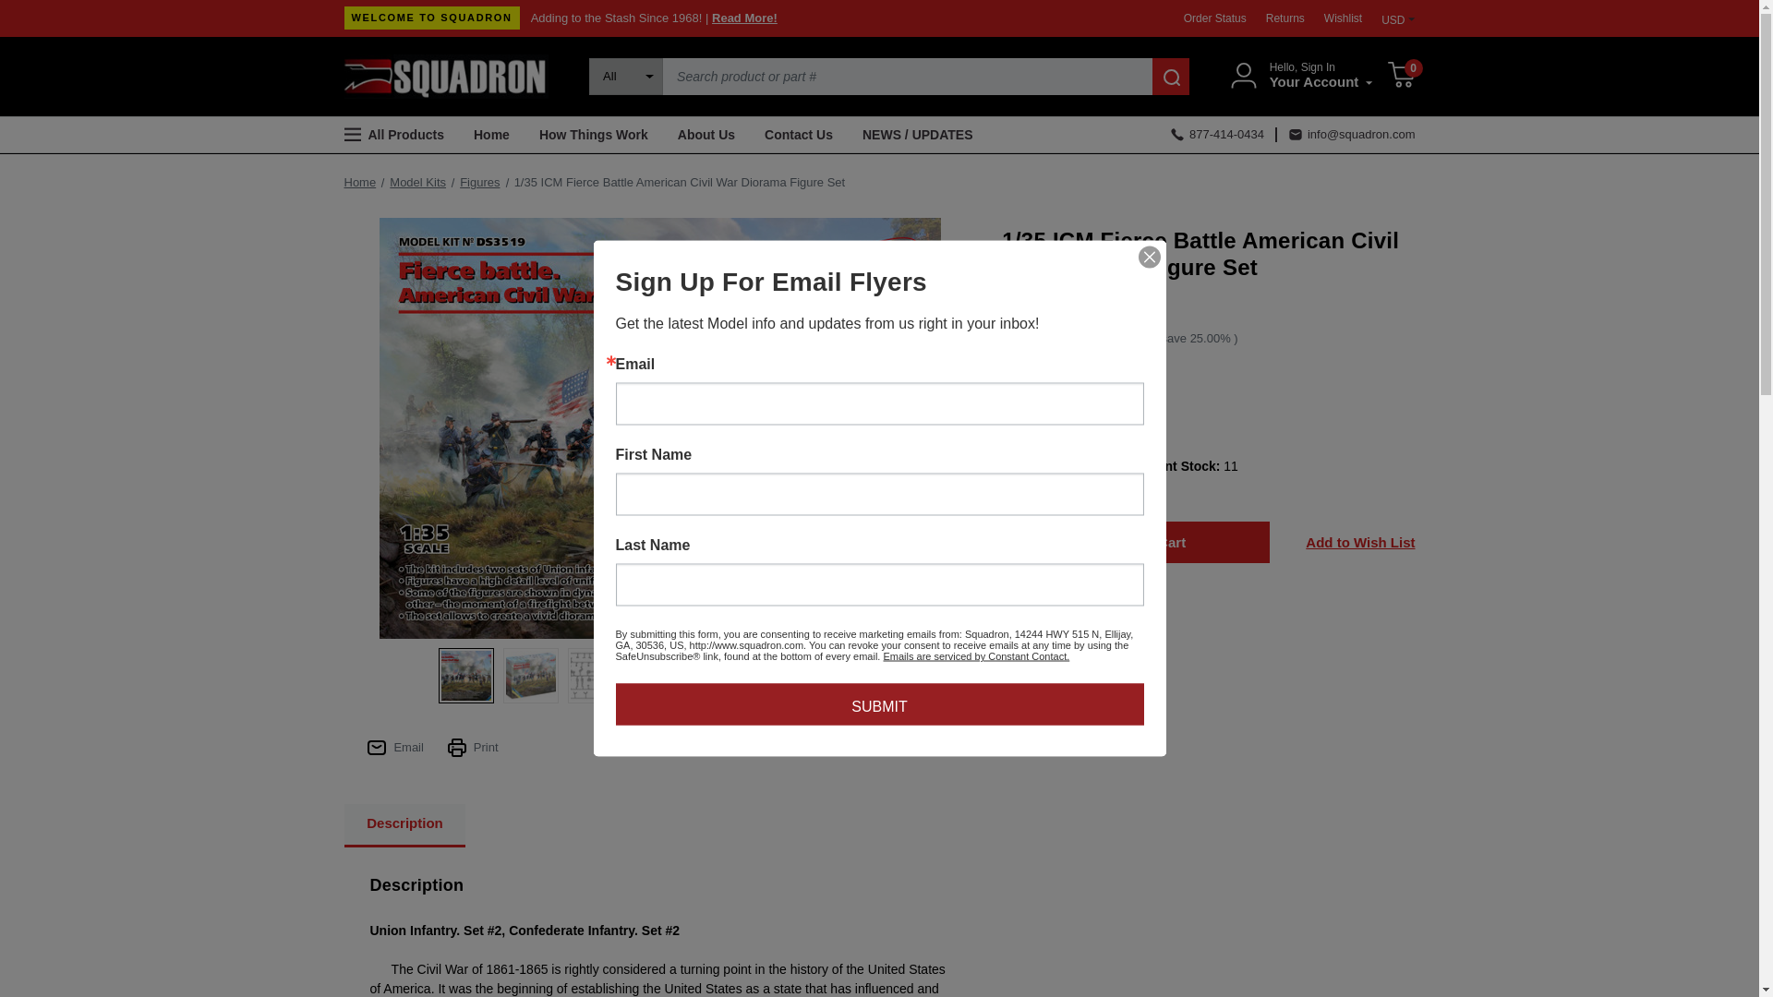  What do you see at coordinates (744, 18) in the screenshot?
I see `Read More!` at bounding box center [744, 18].